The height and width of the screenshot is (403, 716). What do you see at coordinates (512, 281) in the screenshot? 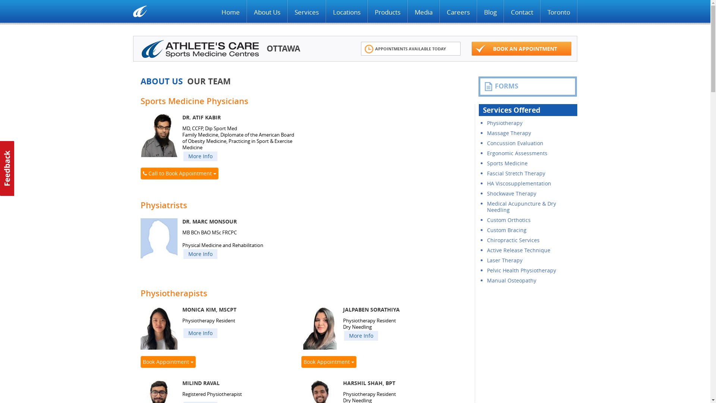
I see `Manual Osteopathy` at bounding box center [512, 281].